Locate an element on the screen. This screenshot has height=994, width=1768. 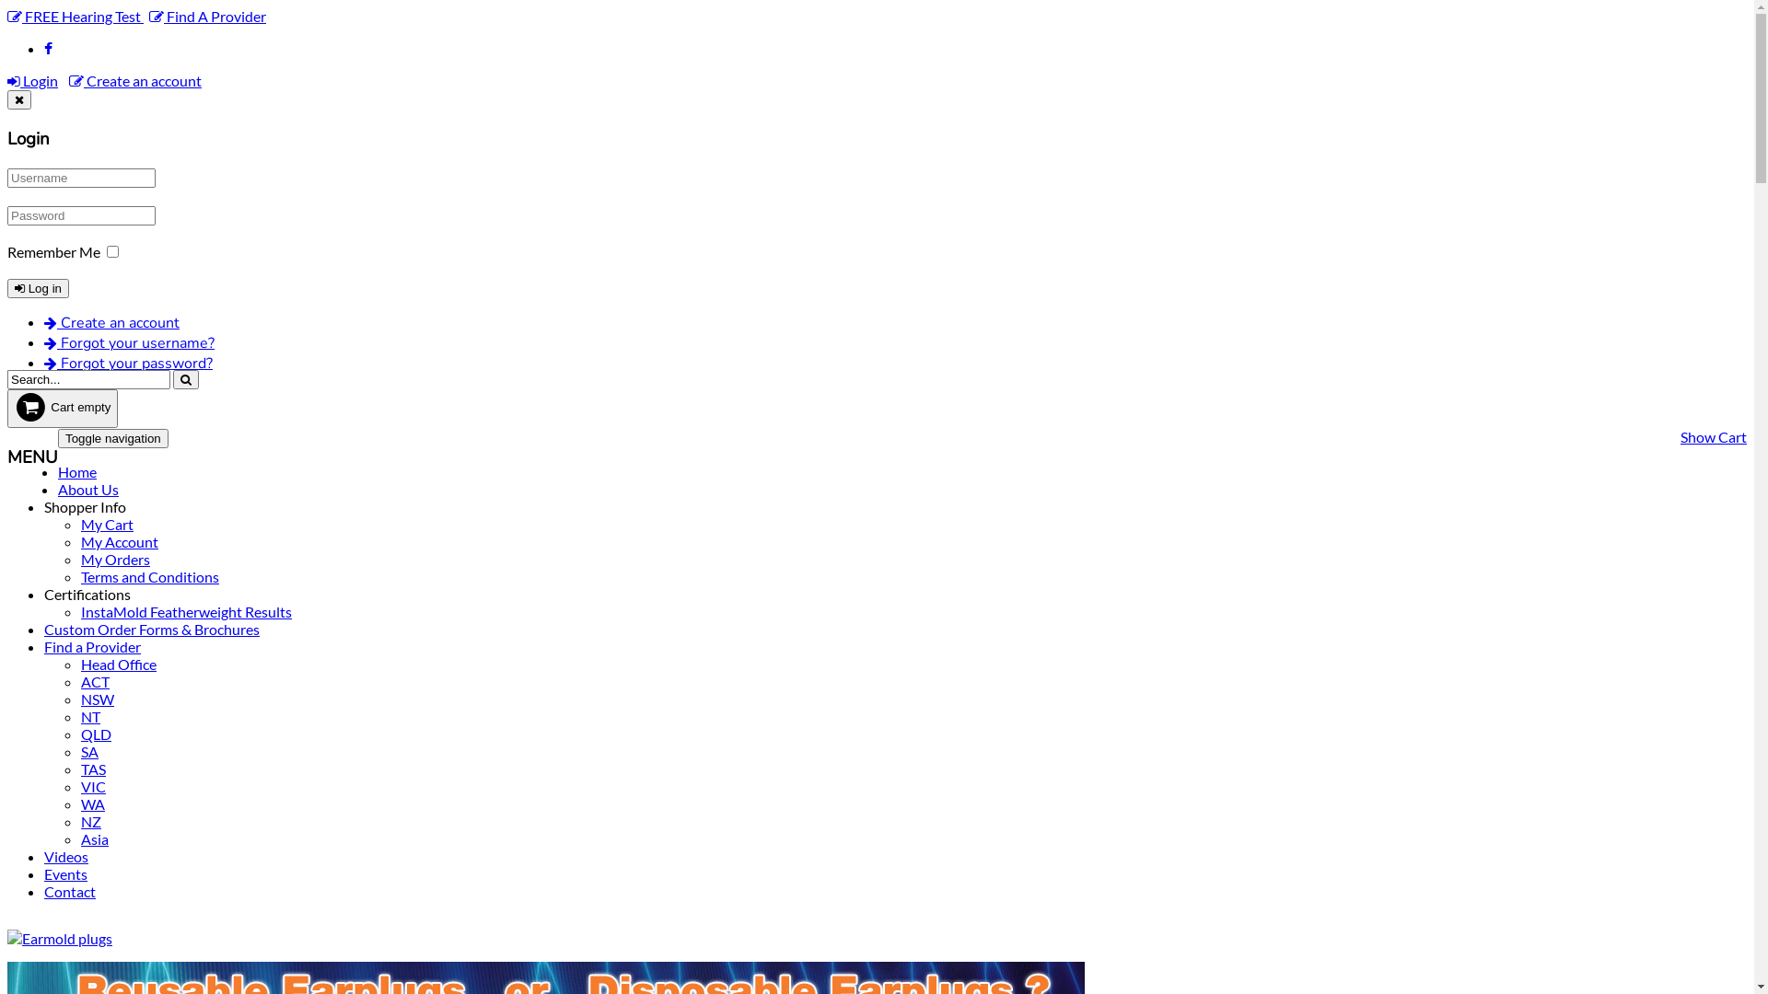
Cart empty is located at coordinates (63, 409).